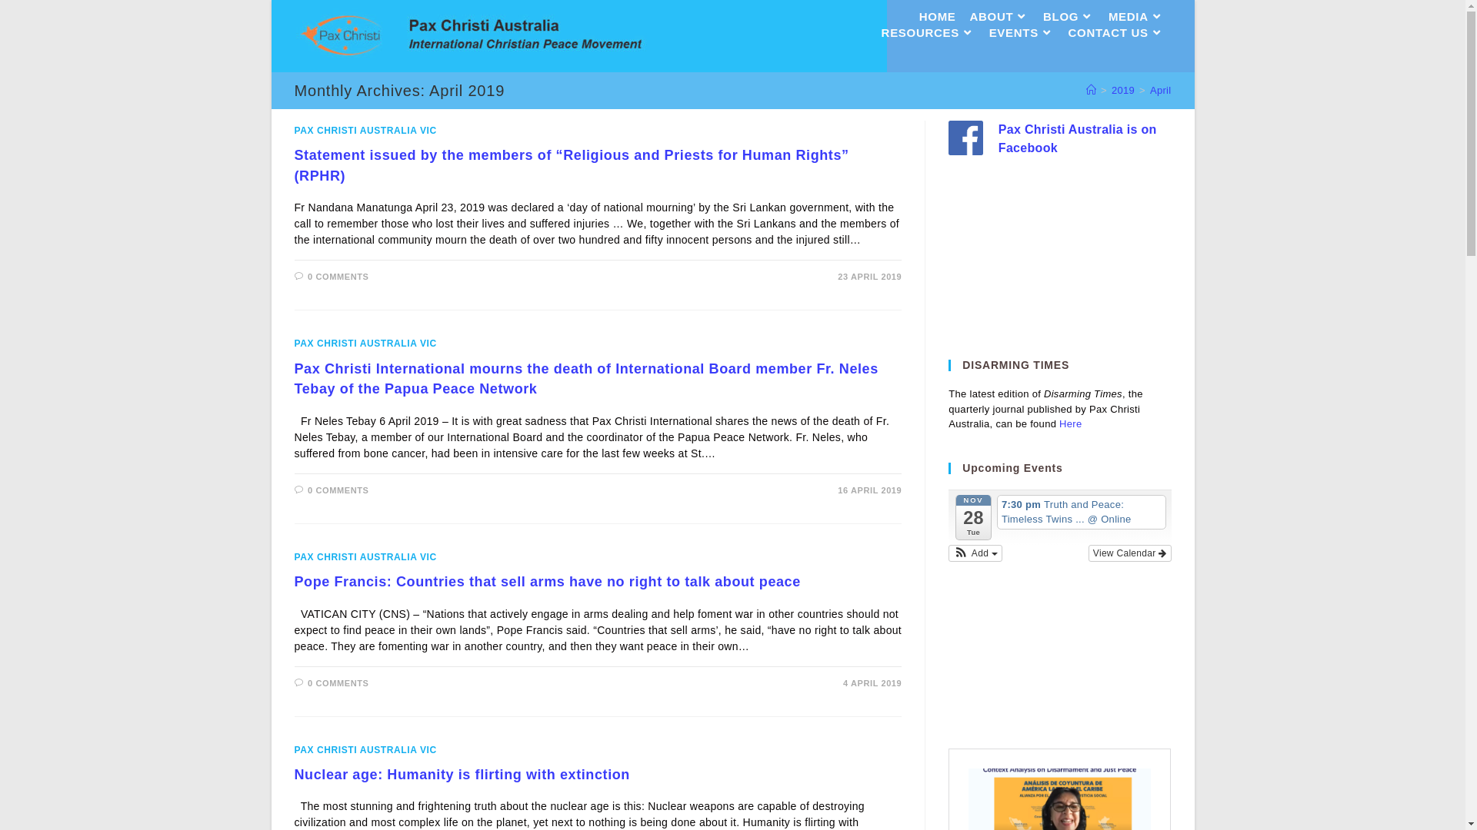  What do you see at coordinates (1022, 33) in the screenshot?
I see `EVENTS` at bounding box center [1022, 33].